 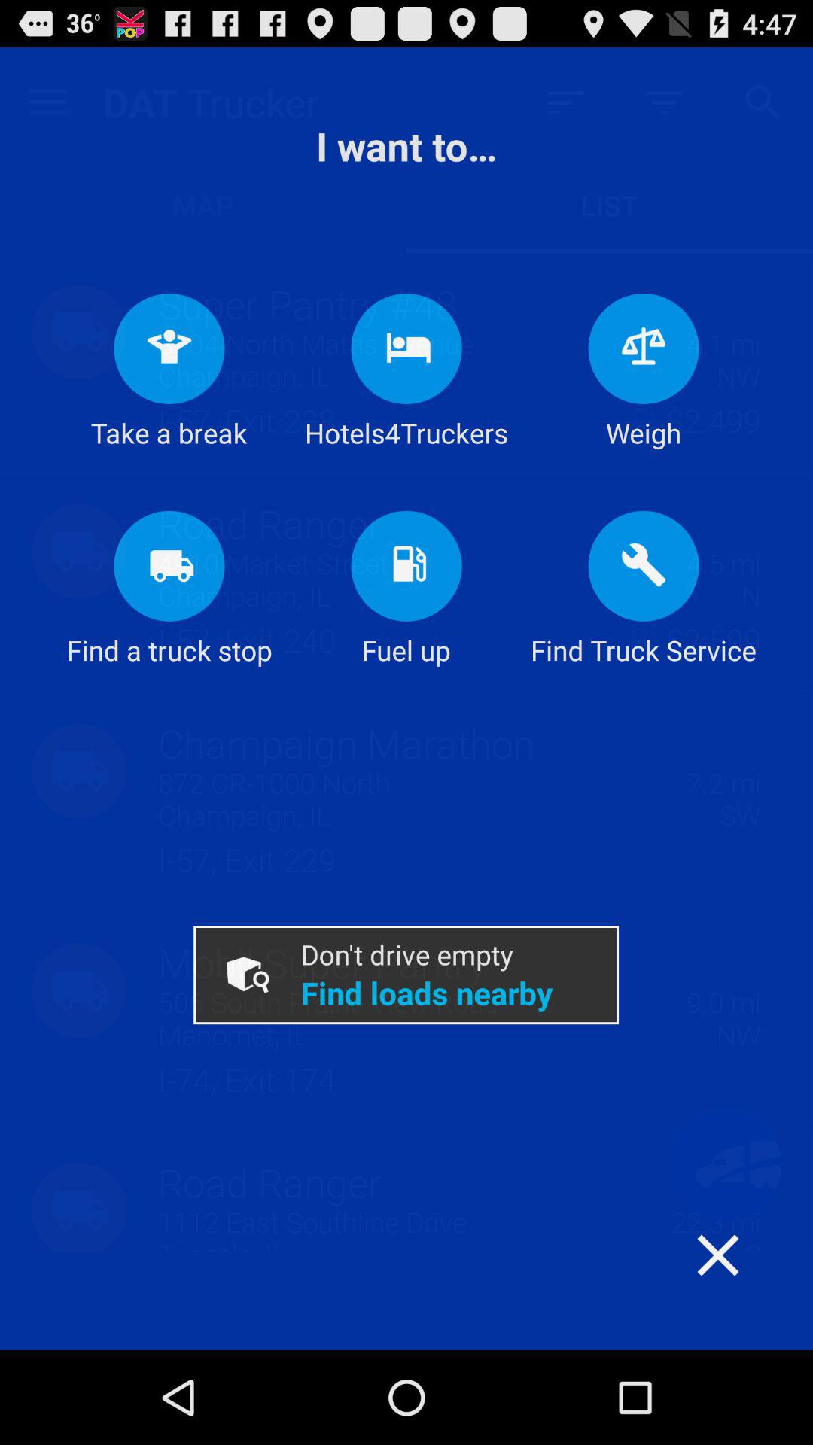 What do you see at coordinates (748, 1284) in the screenshot?
I see `press the icon at the bottom right corner` at bounding box center [748, 1284].